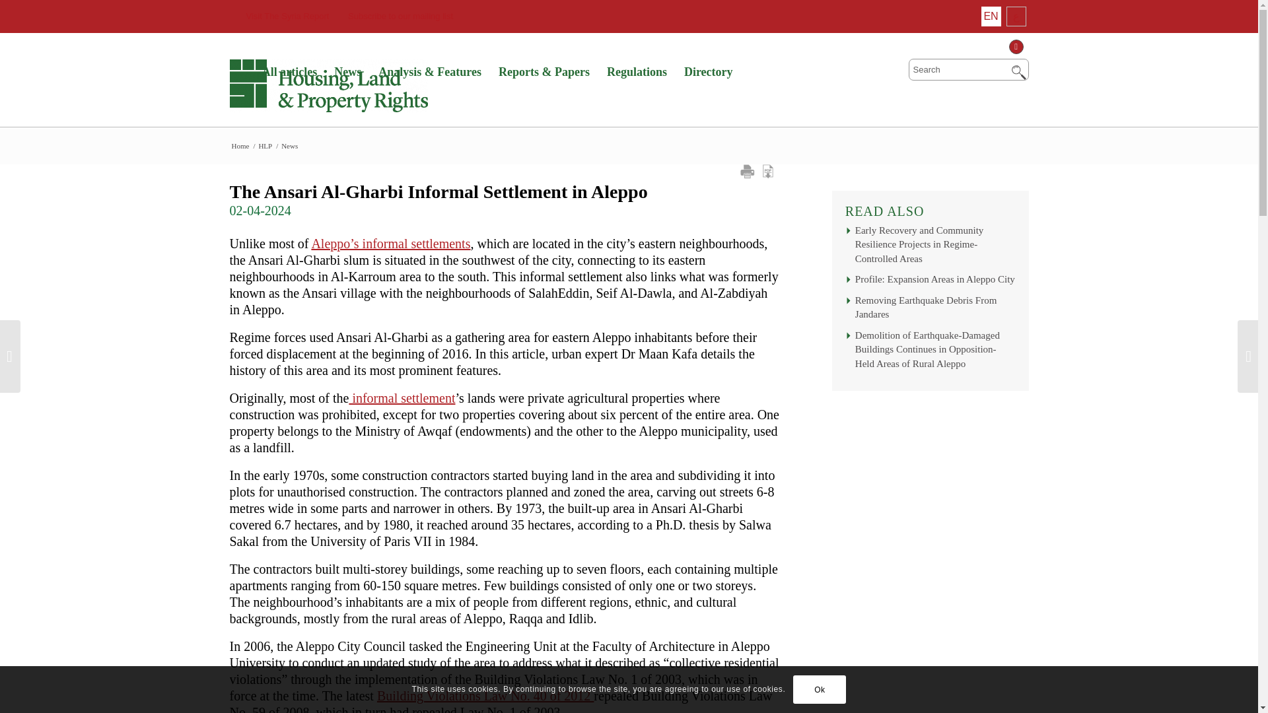  I want to click on All articles, so click(289, 72).